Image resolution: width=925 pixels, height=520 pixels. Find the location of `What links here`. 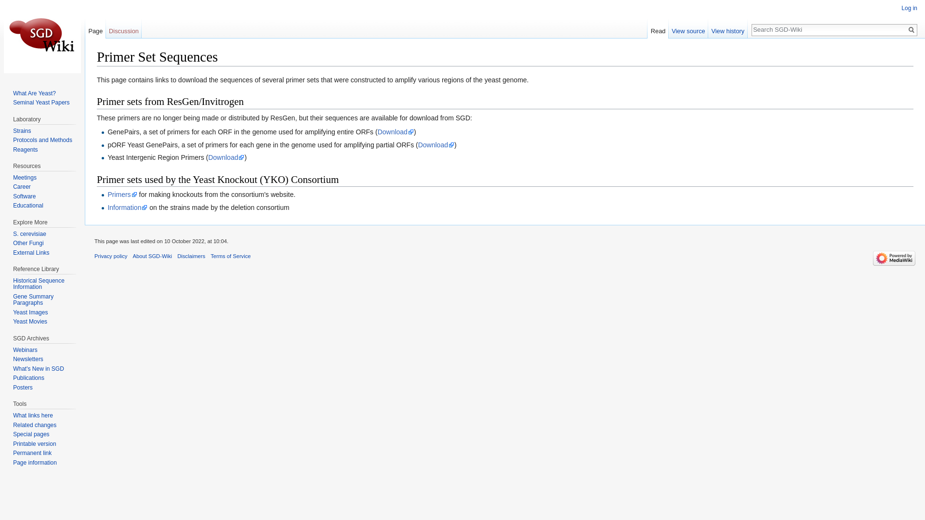

What links here is located at coordinates (33, 416).